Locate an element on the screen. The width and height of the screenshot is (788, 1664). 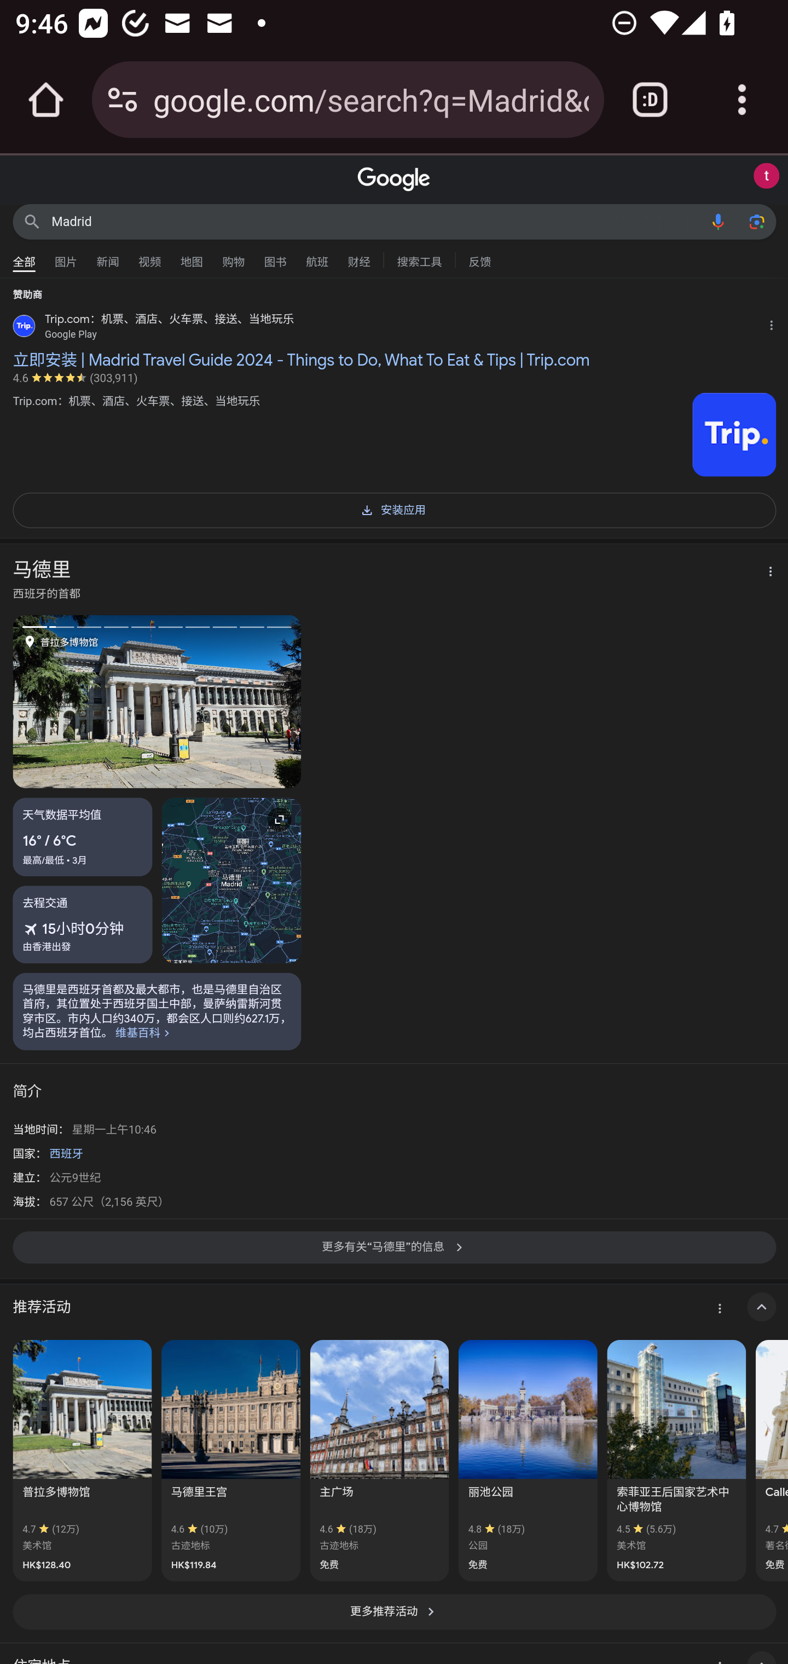
地图 is located at coordinates (192, 257).